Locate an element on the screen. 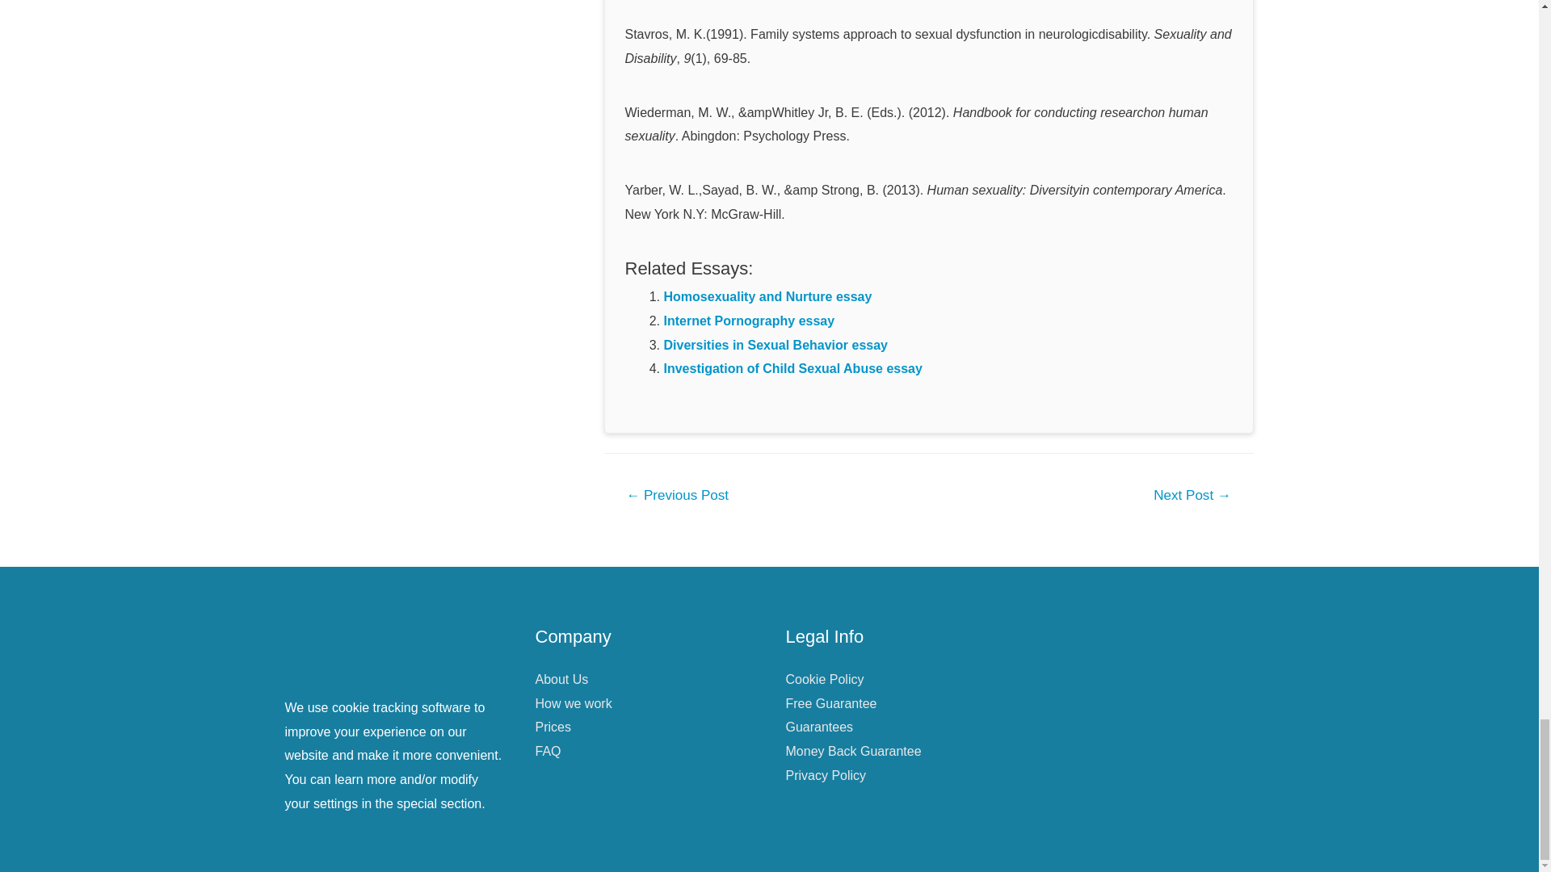 The width and height of the screenshot is (1551, 872). How we work is located at coordinates (573, 703).